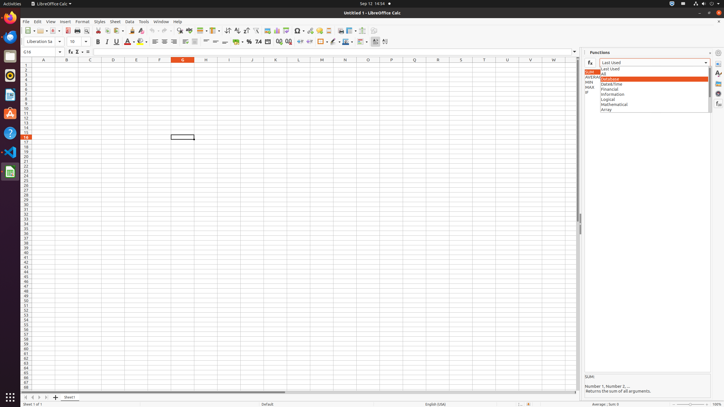  I want to click on Sort Descending, so click(247, 31).